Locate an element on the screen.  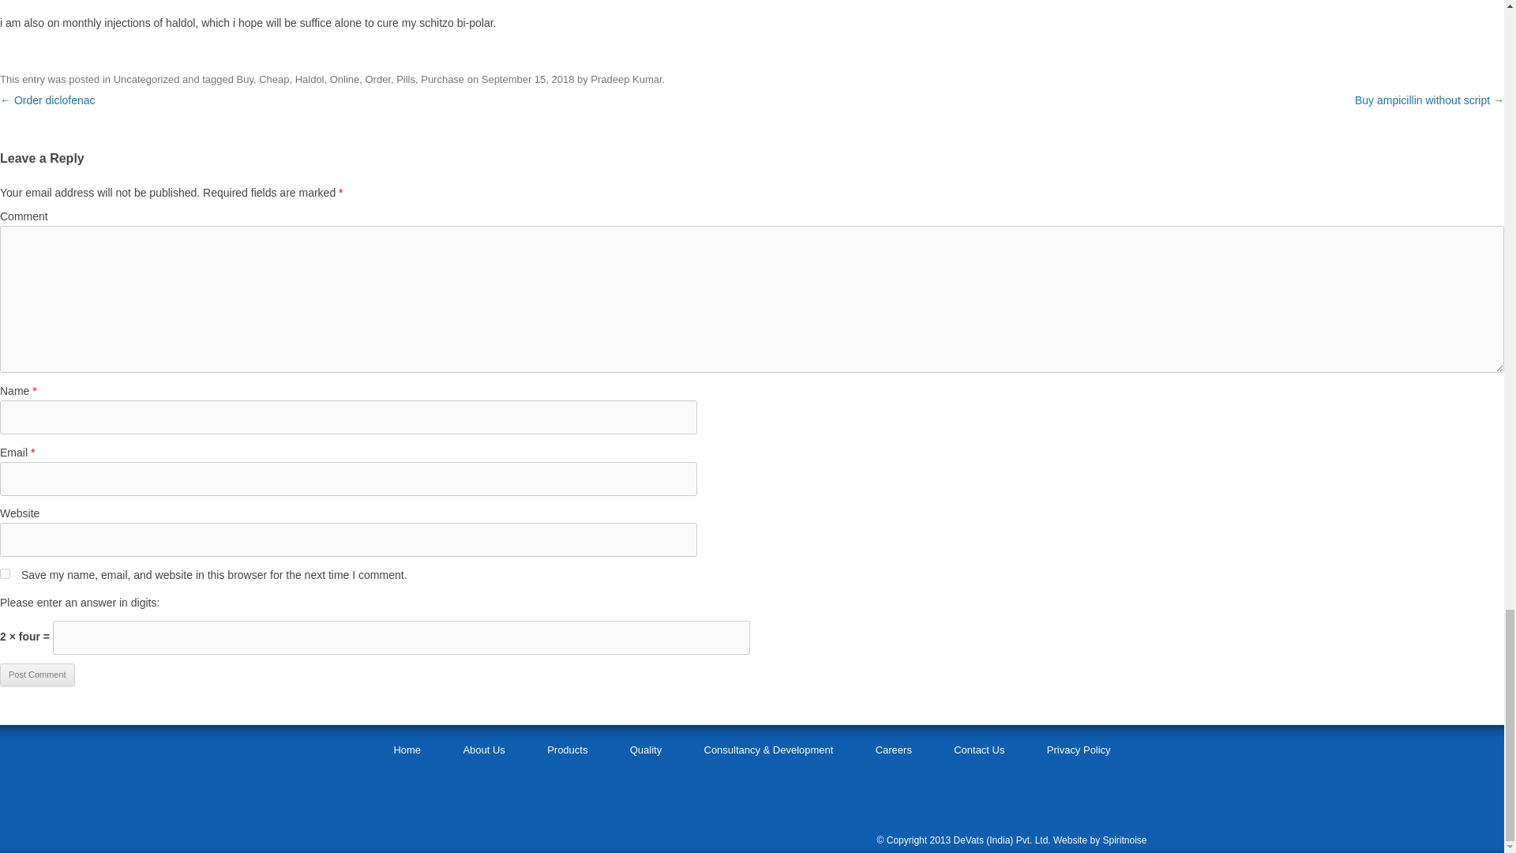
Purchase is located at coordinates (442, 79).